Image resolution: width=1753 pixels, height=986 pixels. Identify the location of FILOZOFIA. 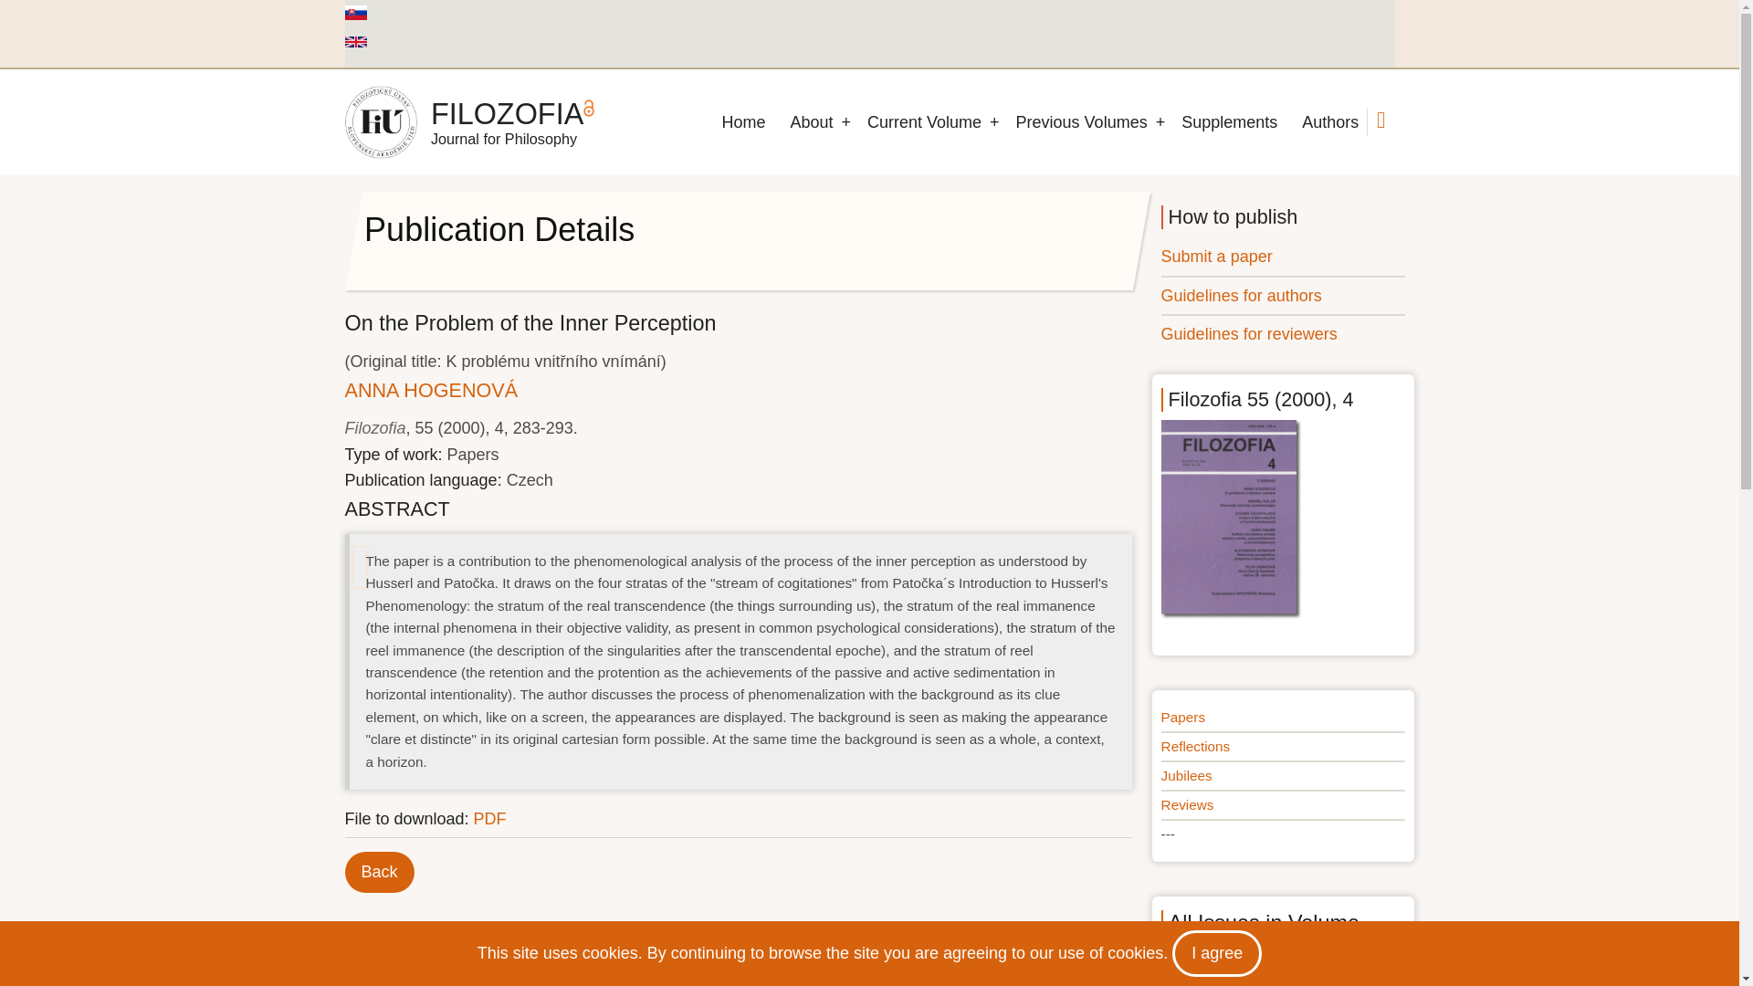
(508, 113).